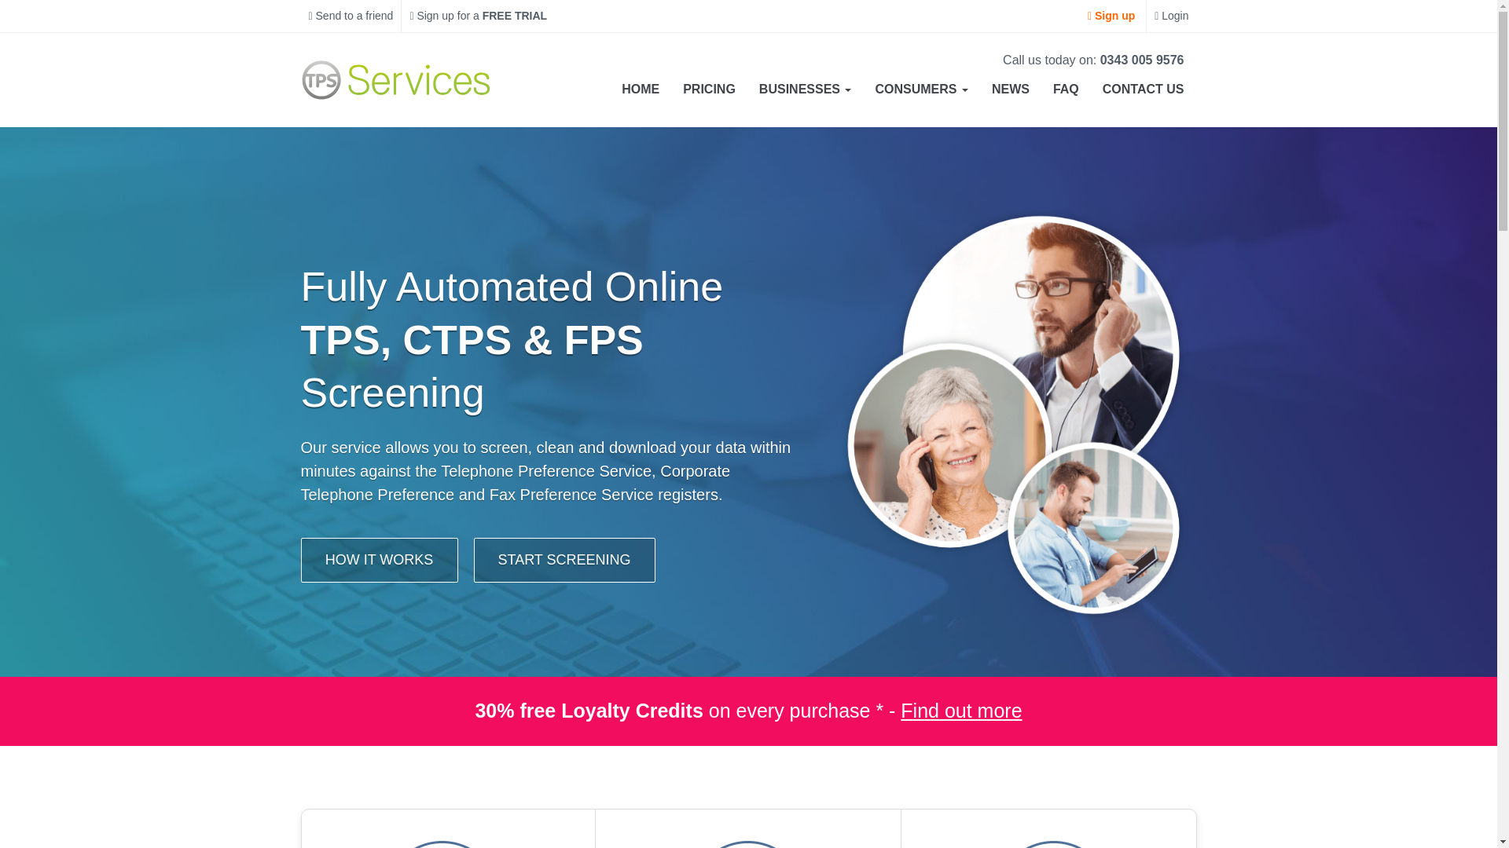 The height and width of the screenshot is (848, 1509). Describe the element at coordinates (351, 16) in the screenshot. I see `Send to a friend` at that location.